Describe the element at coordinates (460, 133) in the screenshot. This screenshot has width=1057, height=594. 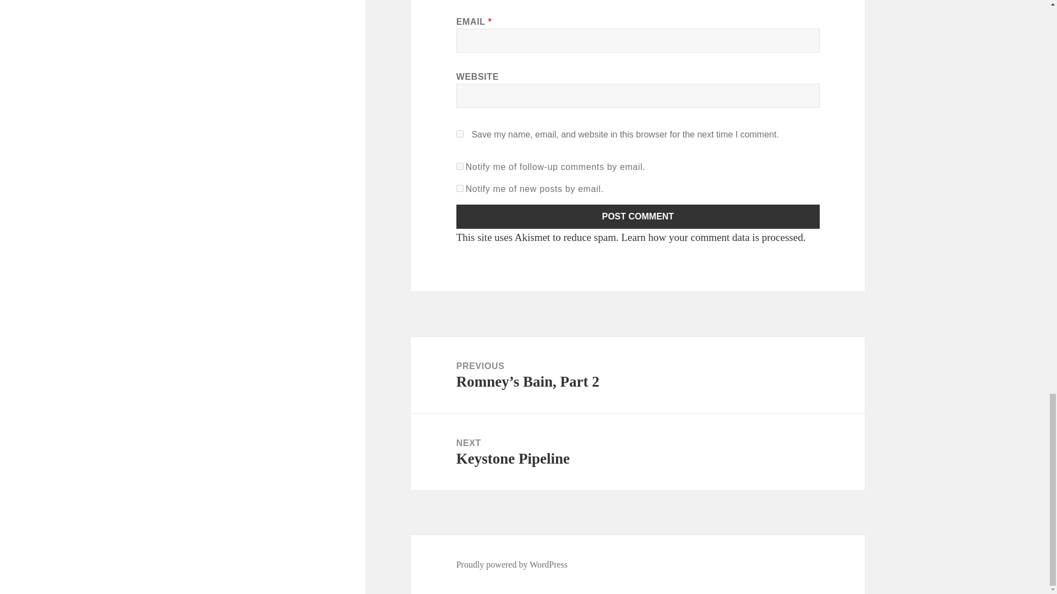
I see `yes` at that location.